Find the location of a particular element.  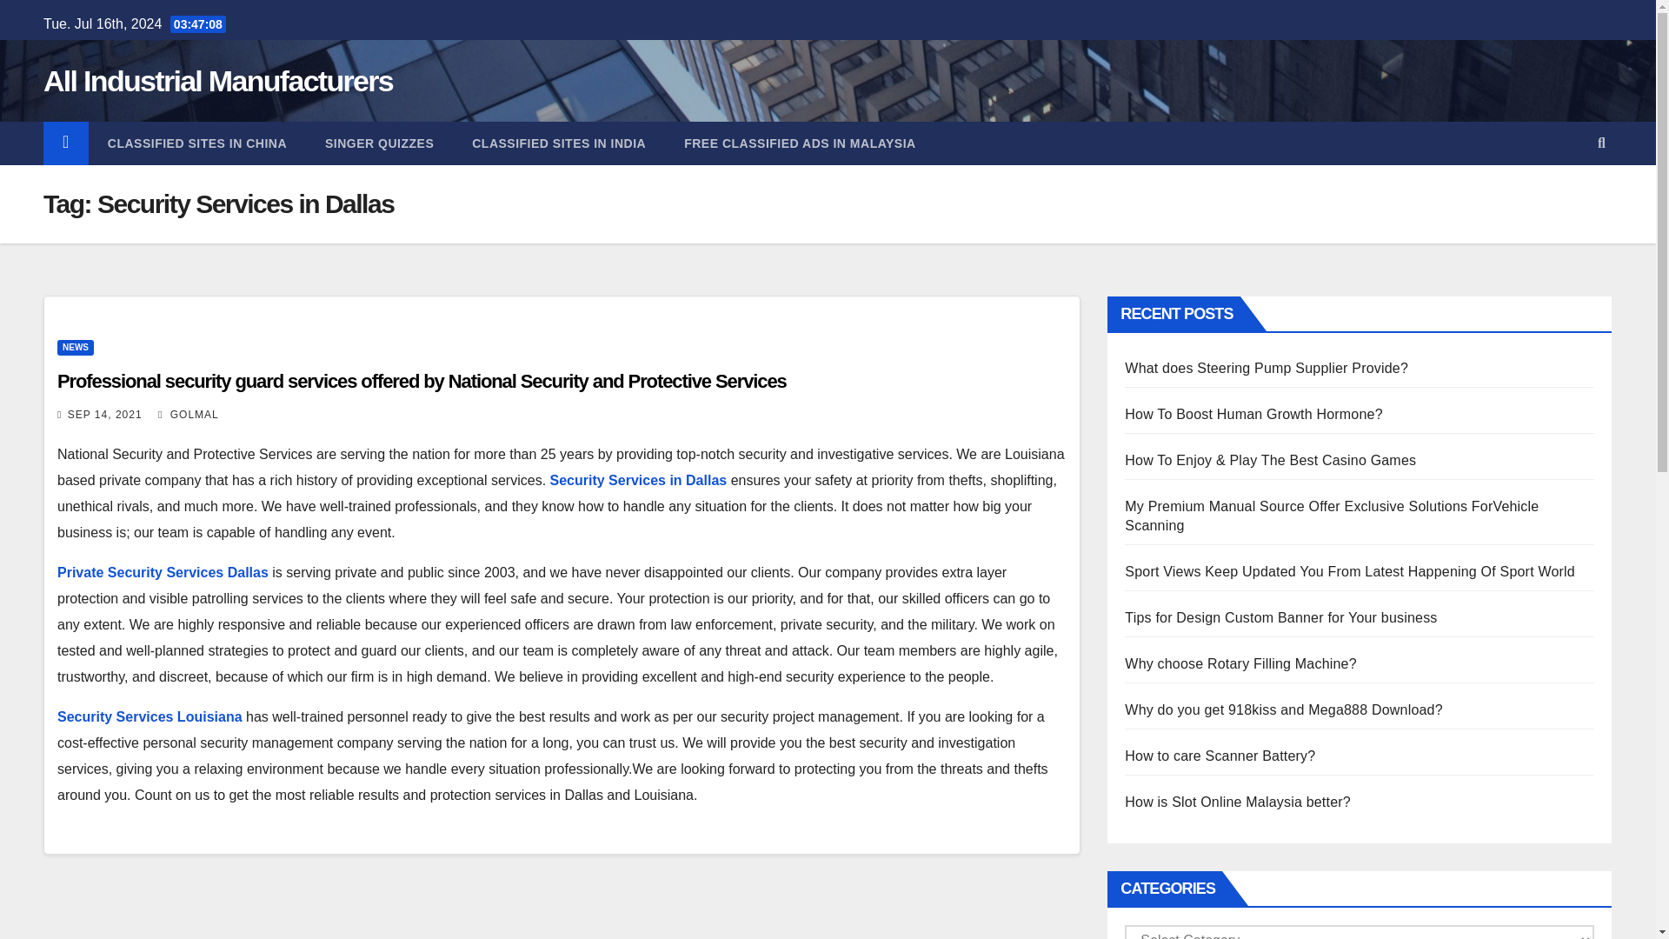

Private Security Services Dallas is located at coordinates (163, 572).